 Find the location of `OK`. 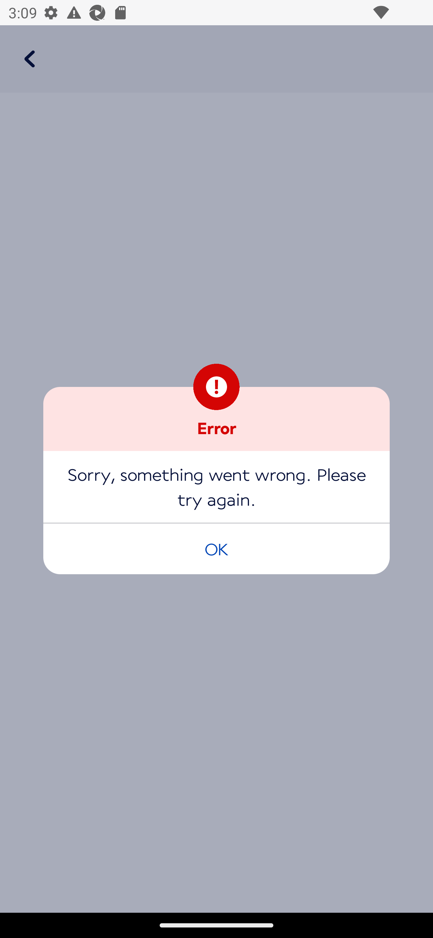

OK is located at coordinates (216, 548).